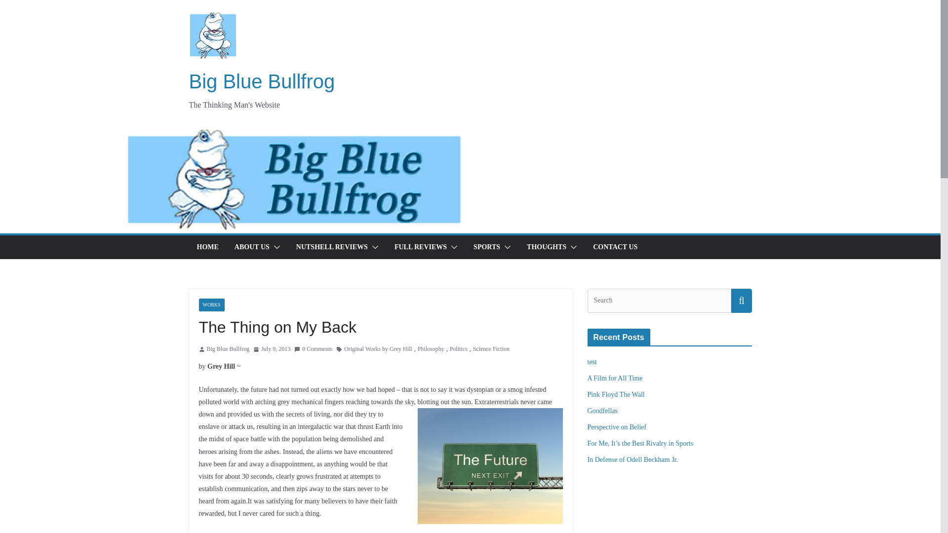  I want to click on Politics, so click(458, 349).